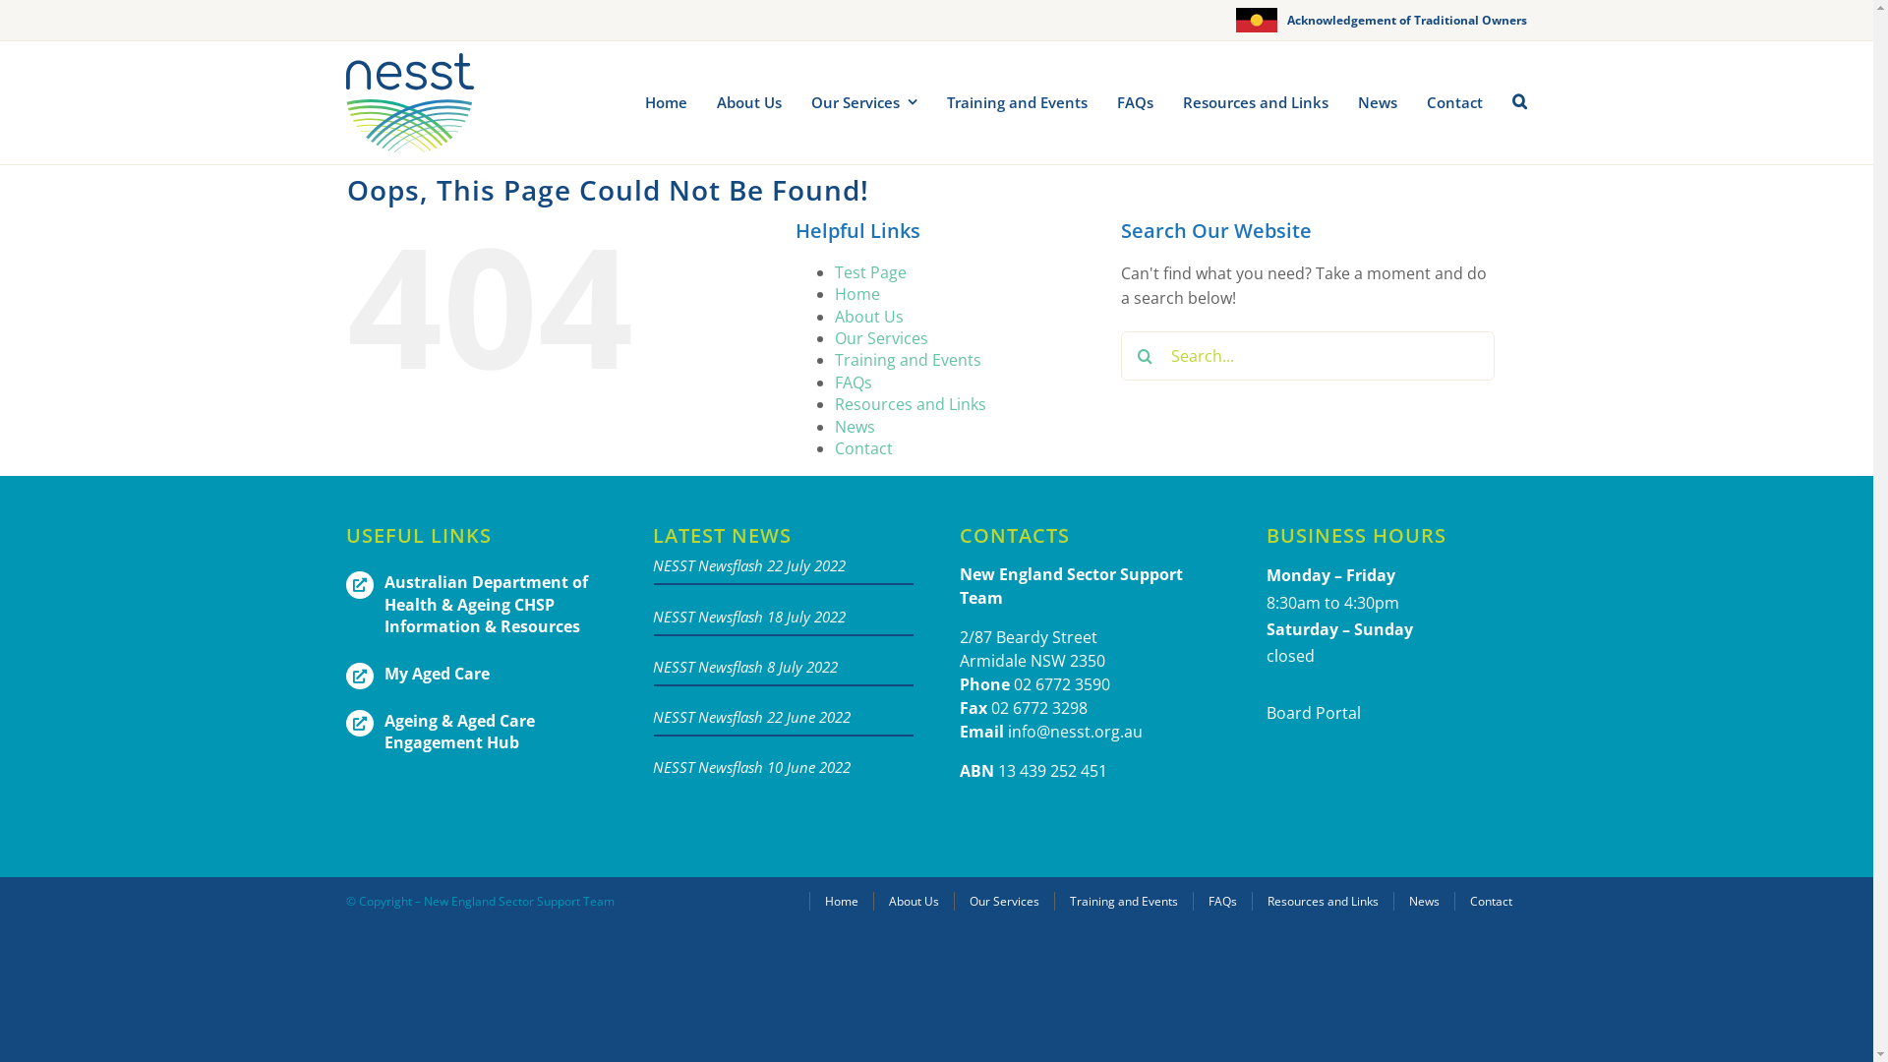 The width and height of the screenshot is (1888, 1062). I want to click on Contact, so click(863, 448).